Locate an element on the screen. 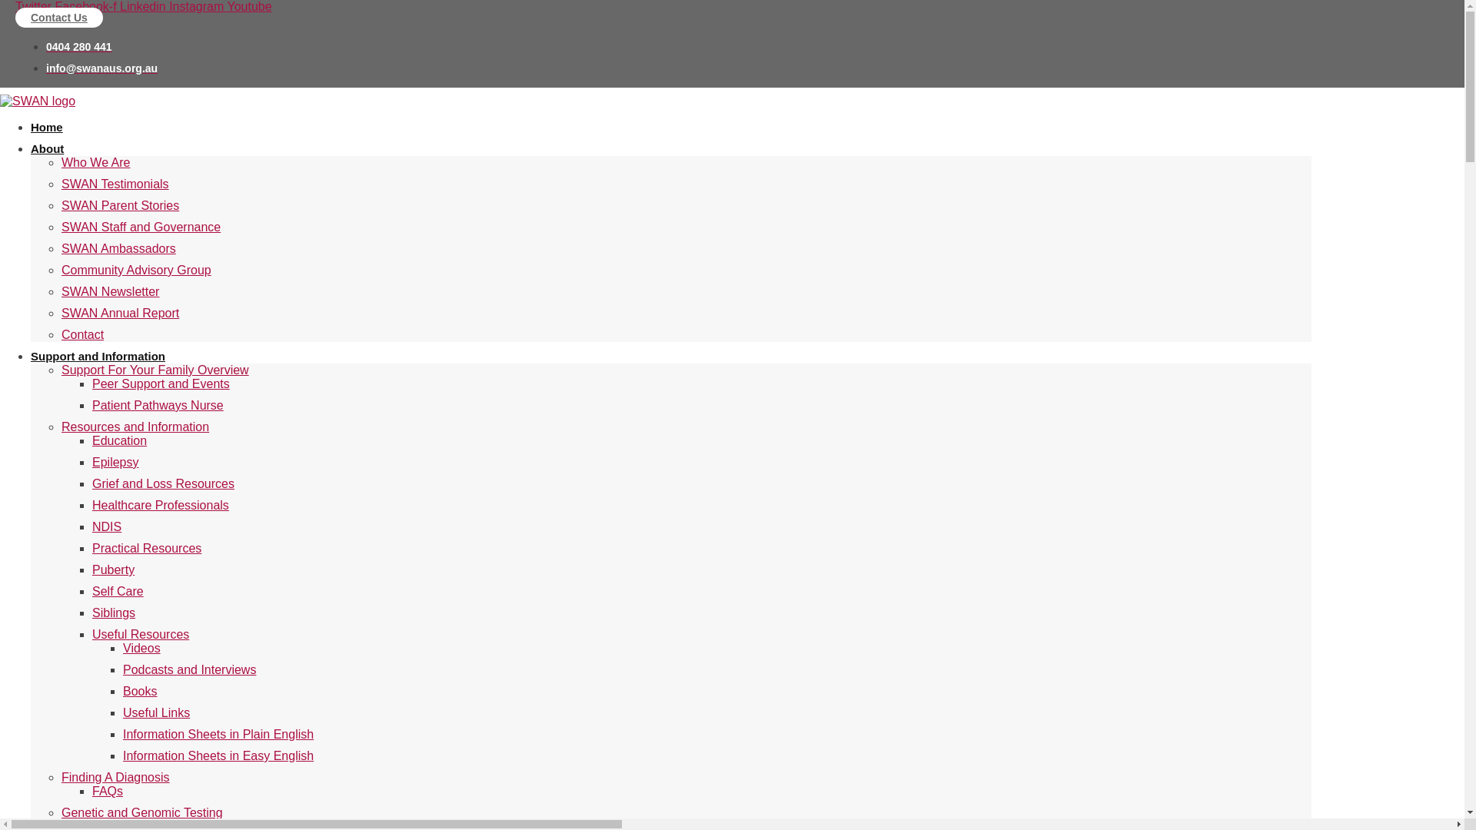  Facebook-f is located at coordinates (88, 6).